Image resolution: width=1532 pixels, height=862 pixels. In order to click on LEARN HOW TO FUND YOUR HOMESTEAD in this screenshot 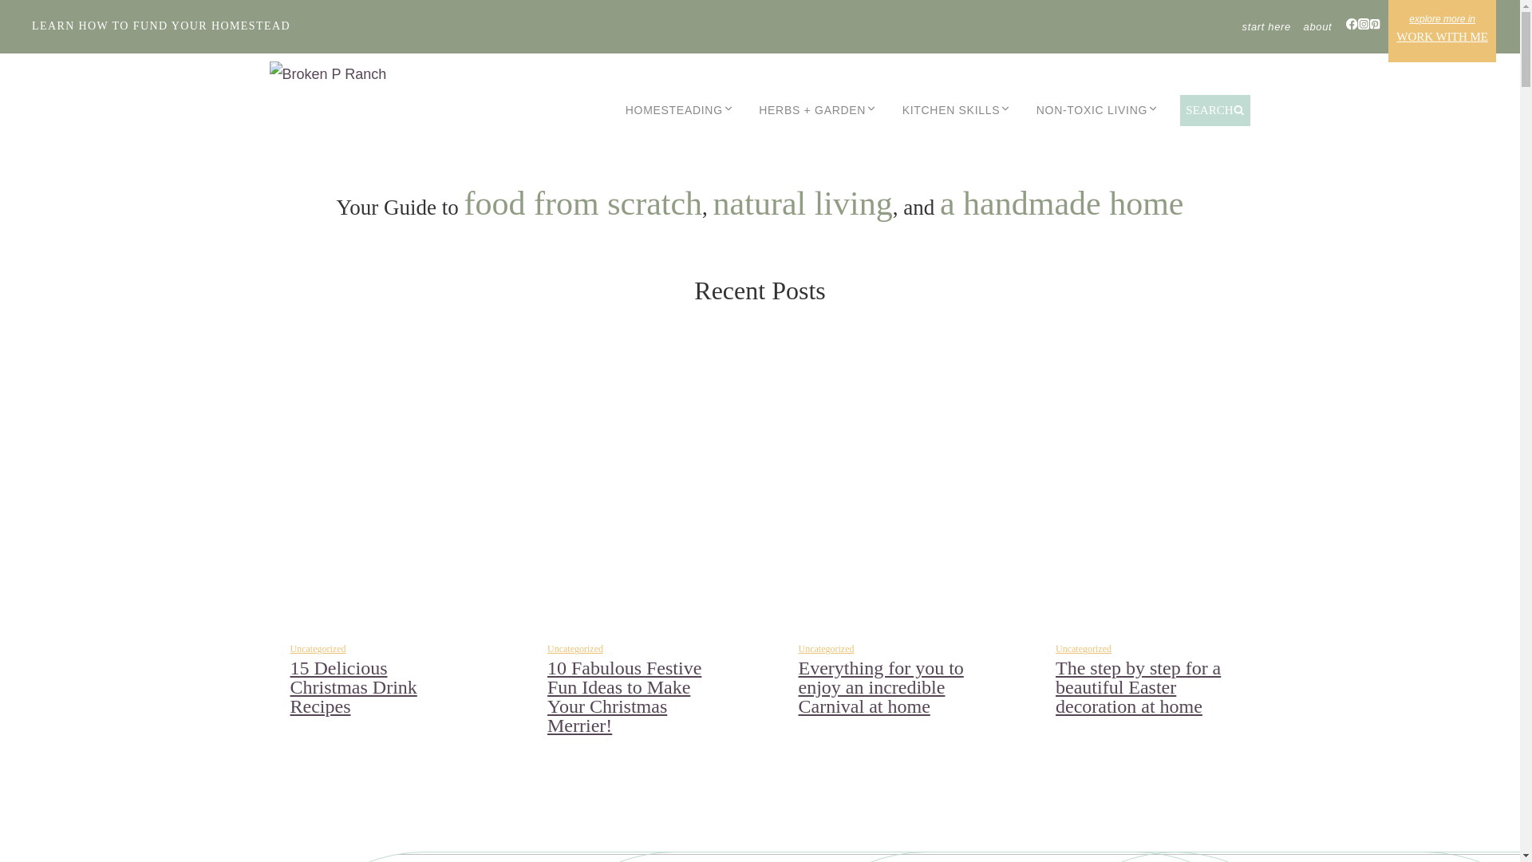, I will do `click(161, 26)`.